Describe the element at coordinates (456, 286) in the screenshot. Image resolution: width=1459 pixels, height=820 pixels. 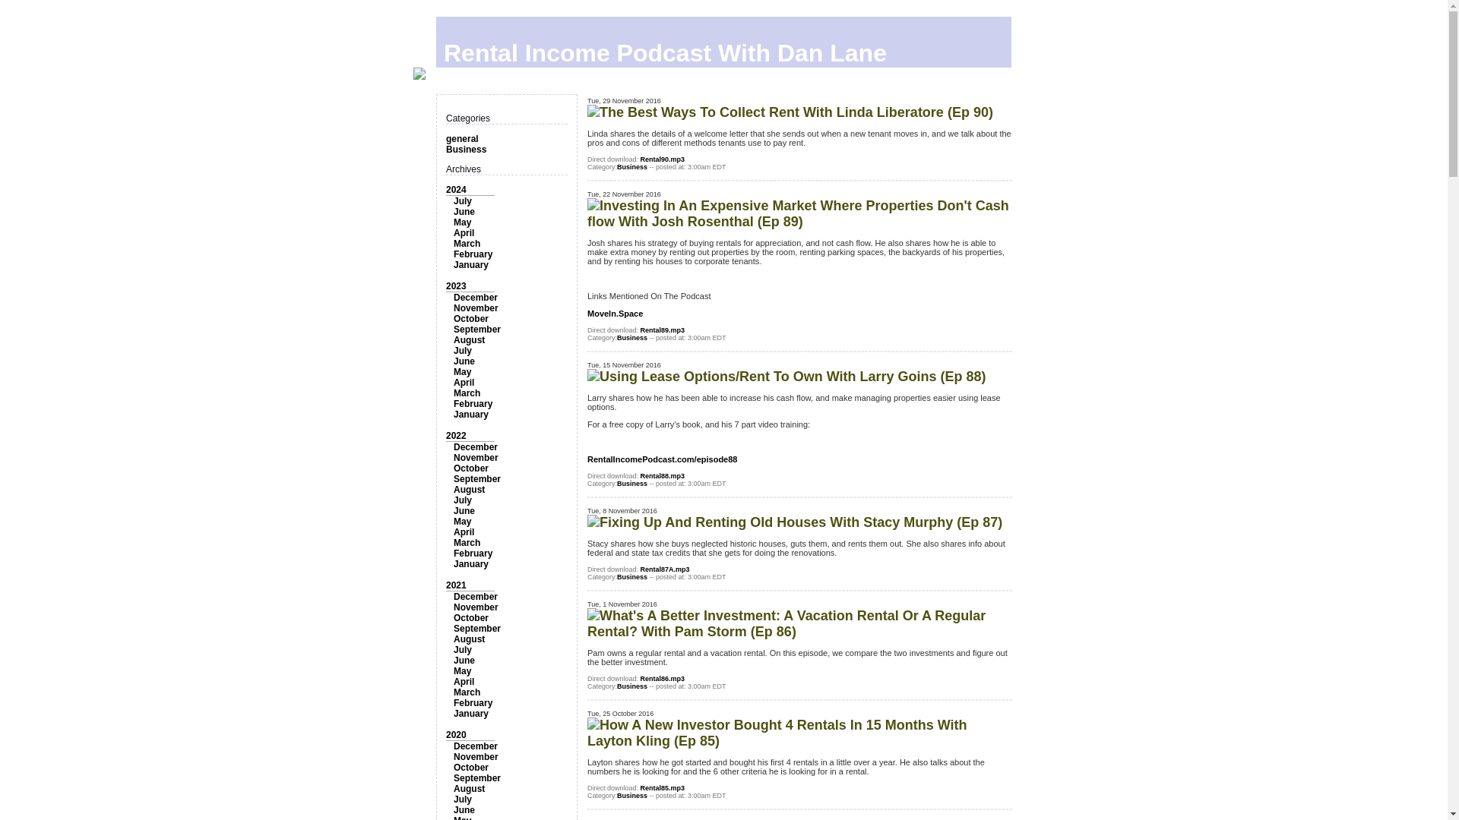
I see `2023` at that location.